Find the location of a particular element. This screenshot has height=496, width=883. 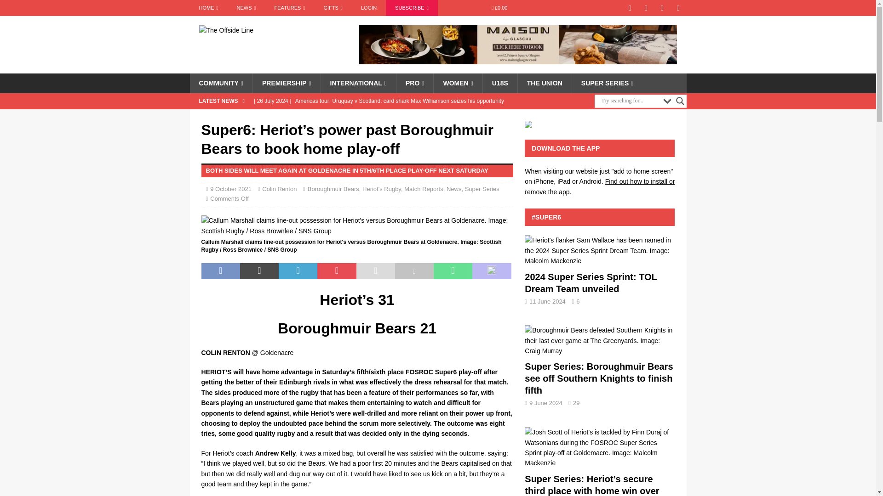

NEWS is located at coordinates (247, 8).